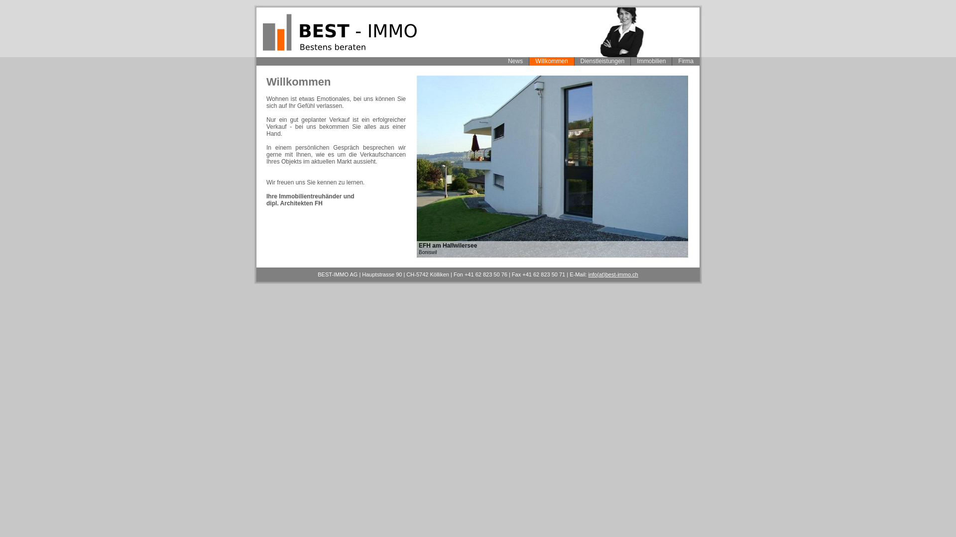 This screenshot has width=956, height=537. What do you see at coordinates (602, 62) in the screenshot?
I see `Dienstleistungen` at bounding box center [602, 62].